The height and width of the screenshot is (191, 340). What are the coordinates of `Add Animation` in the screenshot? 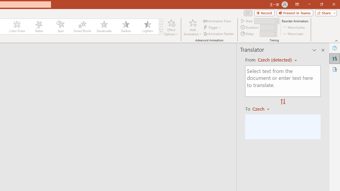 It's located at (193, 27).